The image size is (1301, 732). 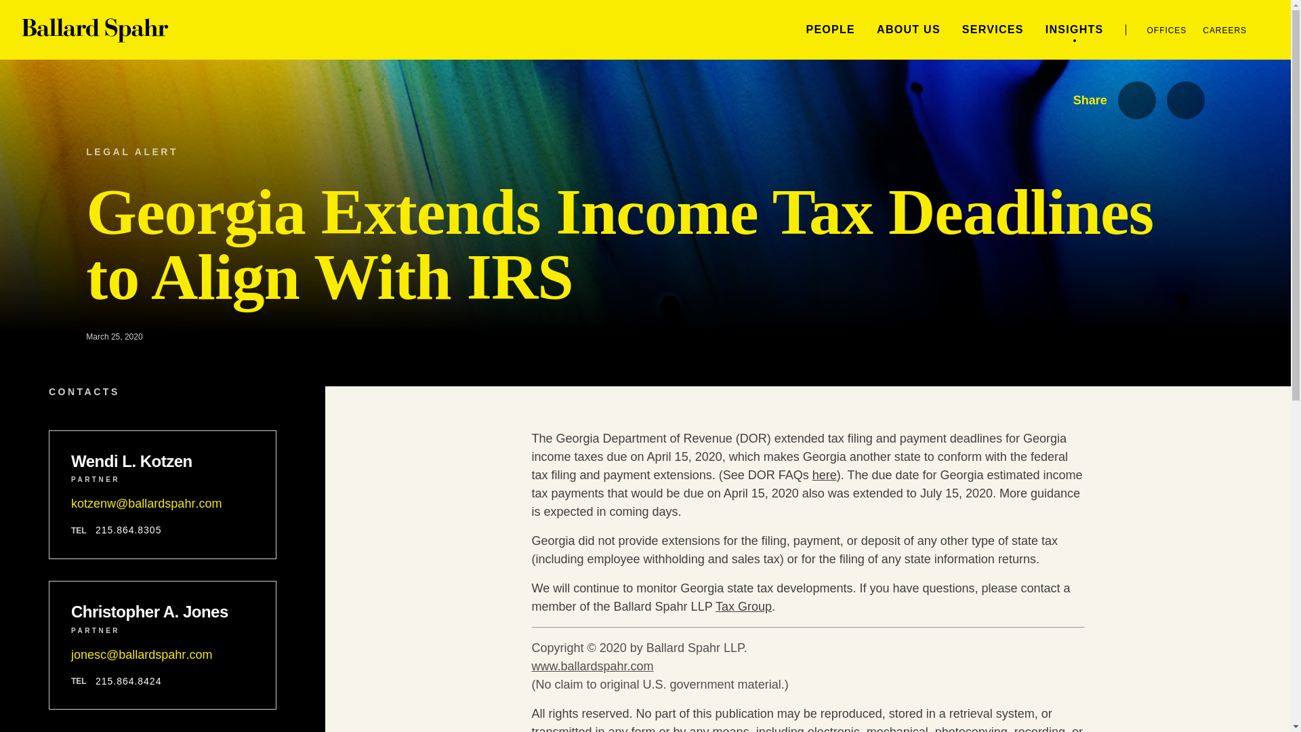 What do you see at coordinates (743, 606) in the screenshot?
I see `Tax Group` at bounding box center [743, 606].